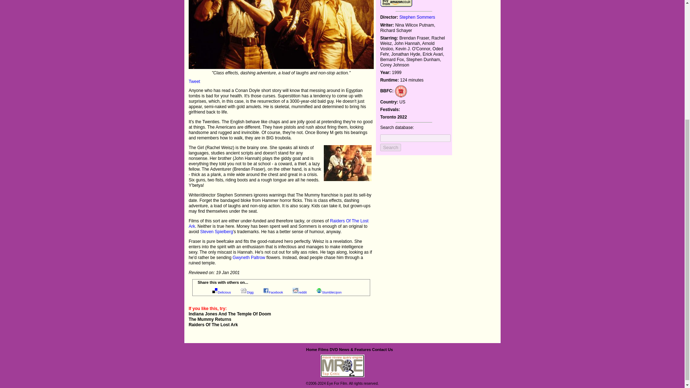 The width and height of the screenshot is (690, 388). Describe the element at coordinates (194, 82) in the screenshot. I see `Tweet` at that location.